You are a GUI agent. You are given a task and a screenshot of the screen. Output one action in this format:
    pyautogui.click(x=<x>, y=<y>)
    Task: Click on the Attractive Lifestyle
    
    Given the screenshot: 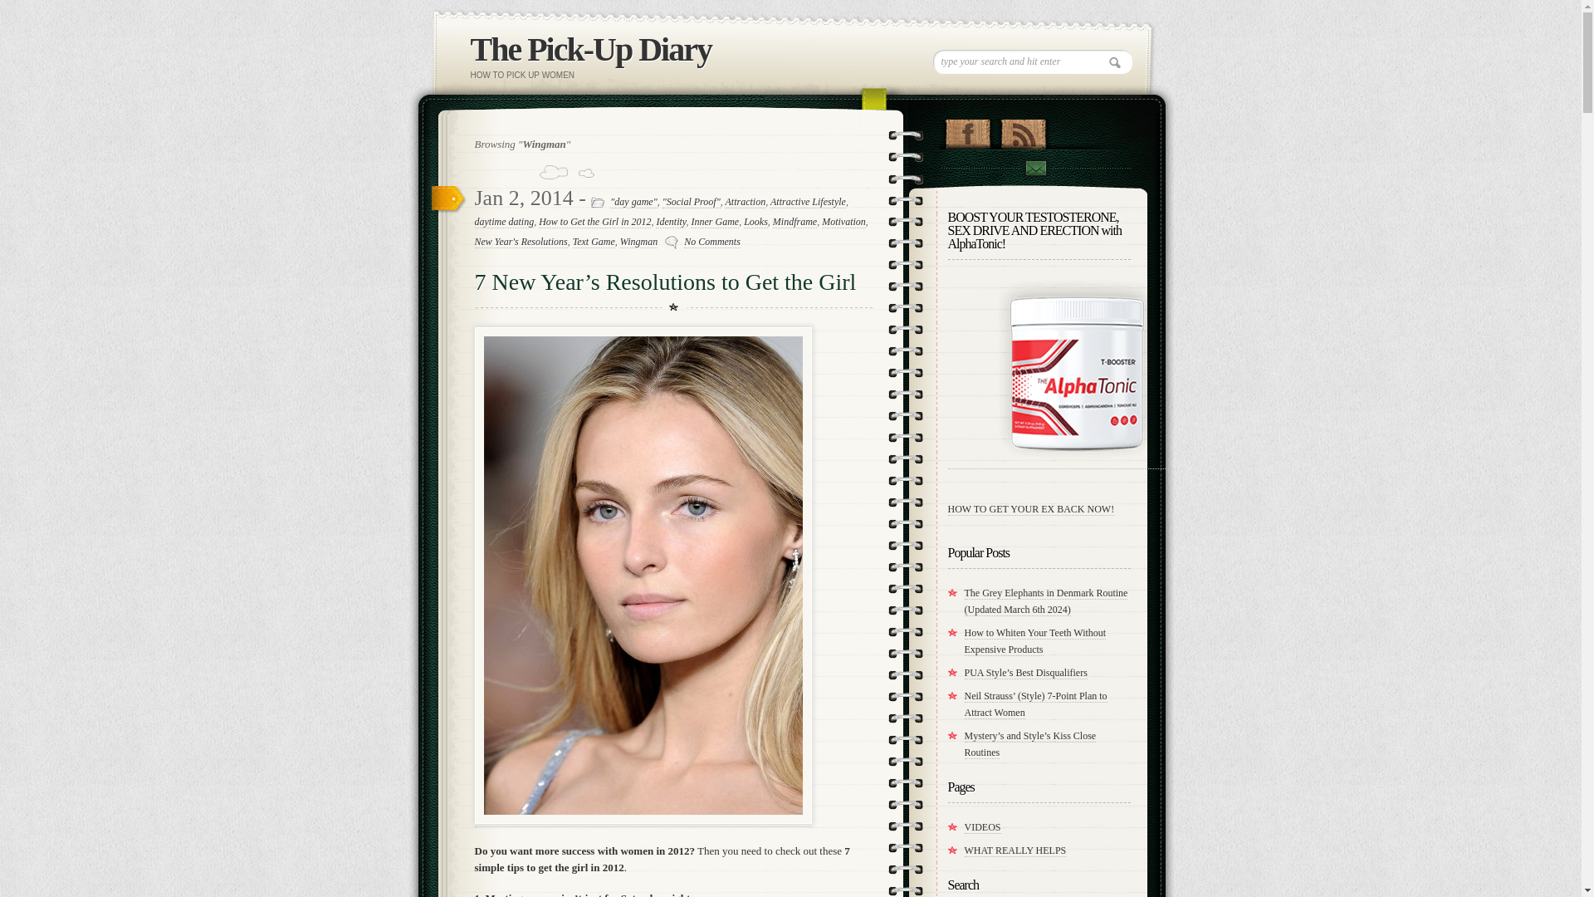 What is the action you would take?
    pyautogui.click(x=808, y=202)
    